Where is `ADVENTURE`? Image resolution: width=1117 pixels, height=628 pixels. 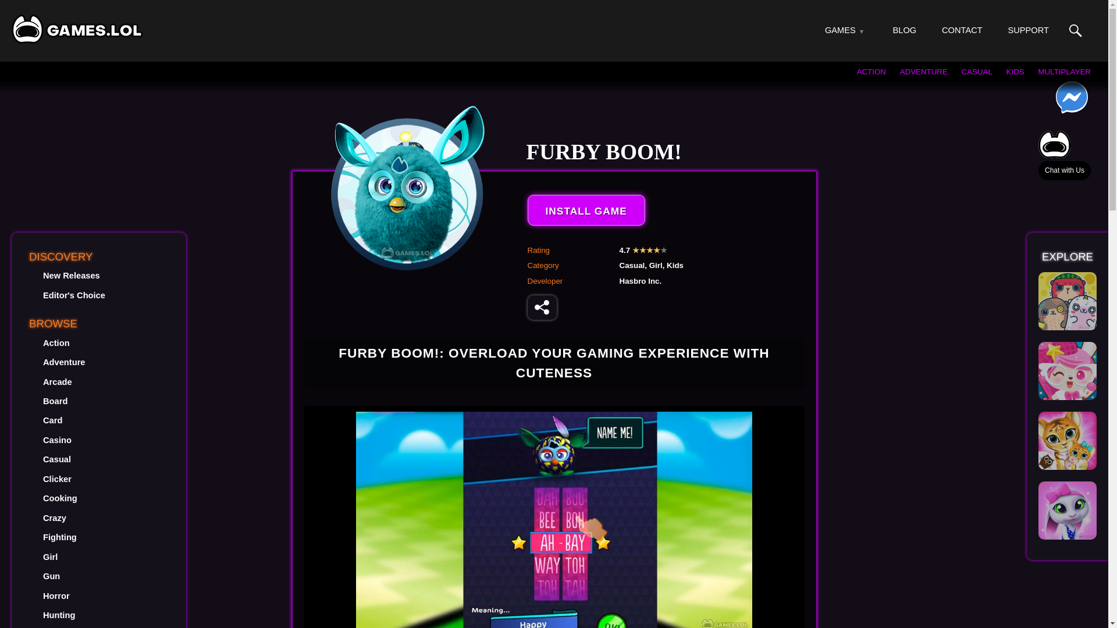 ADVENTURE is located at coordinates (924, 71).